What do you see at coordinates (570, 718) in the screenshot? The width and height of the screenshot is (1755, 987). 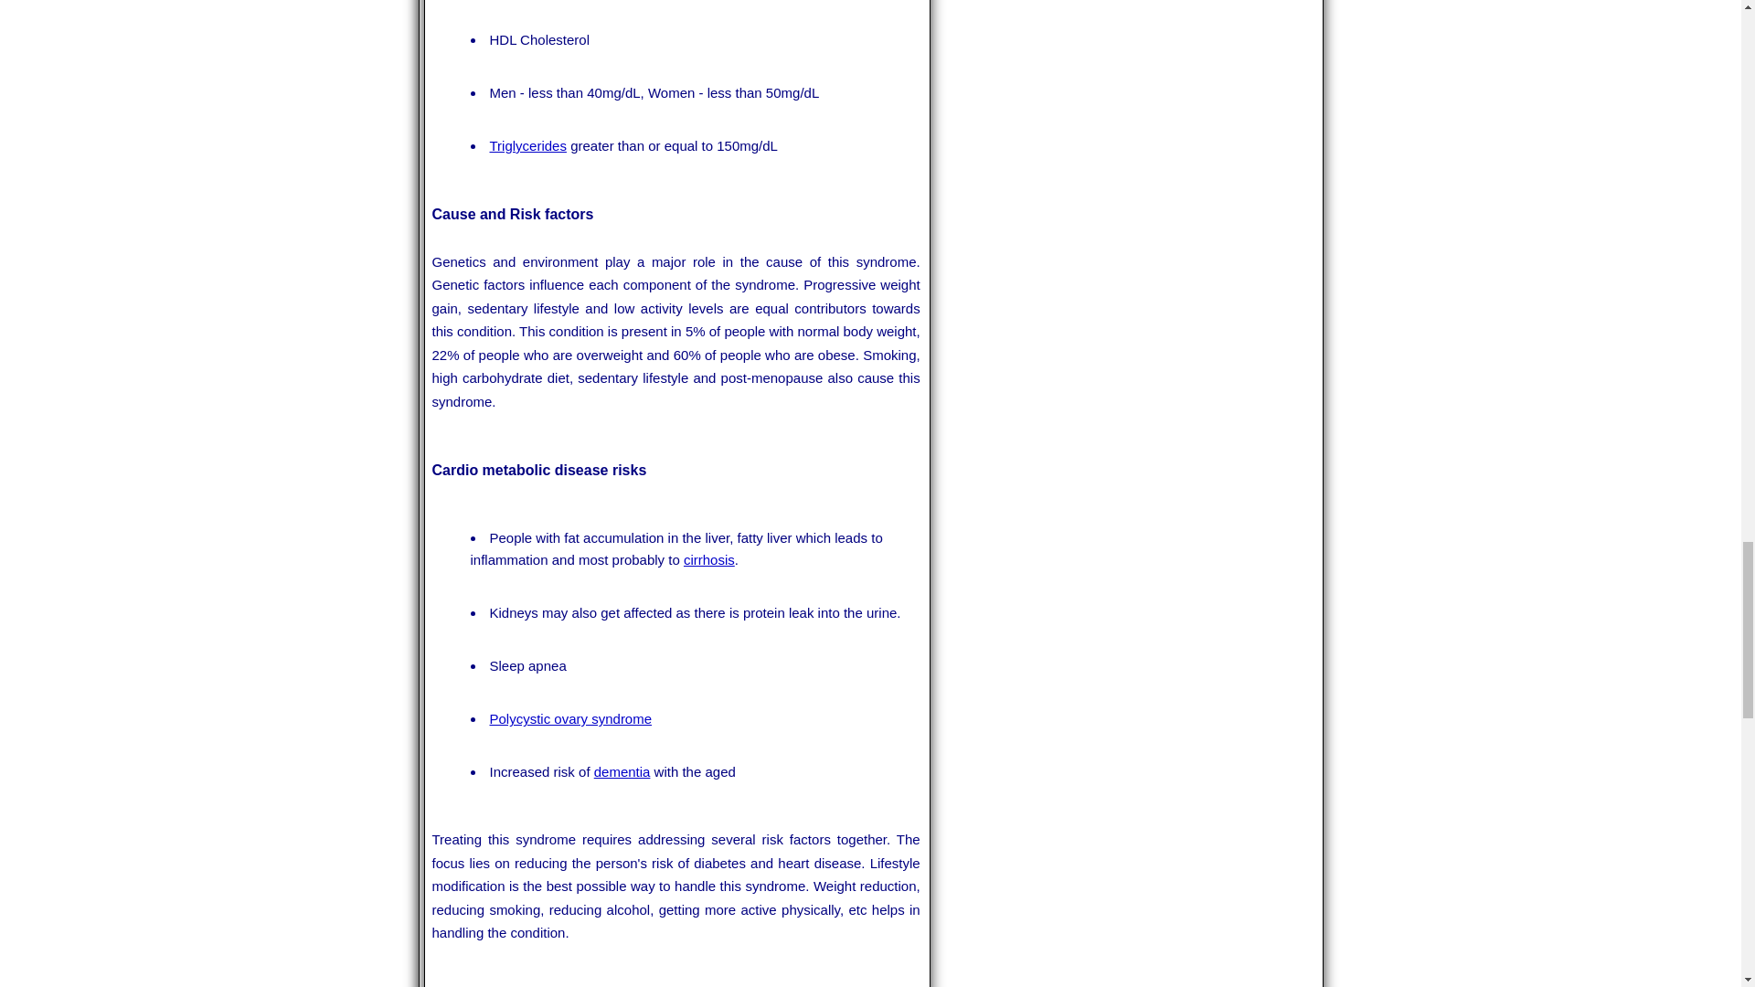 I see `Polycystic ovary syndrome` at bounding box center [570, 718].